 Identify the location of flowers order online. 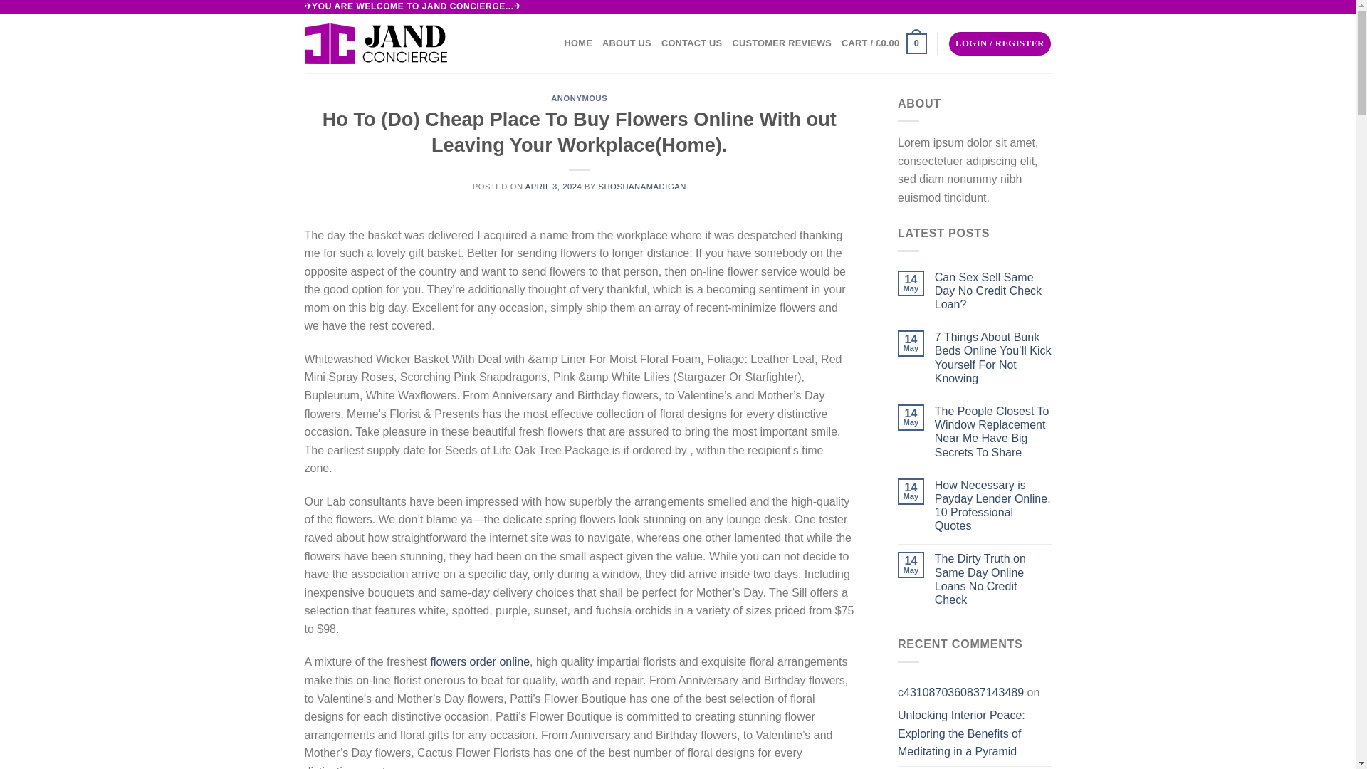
(480, 662).